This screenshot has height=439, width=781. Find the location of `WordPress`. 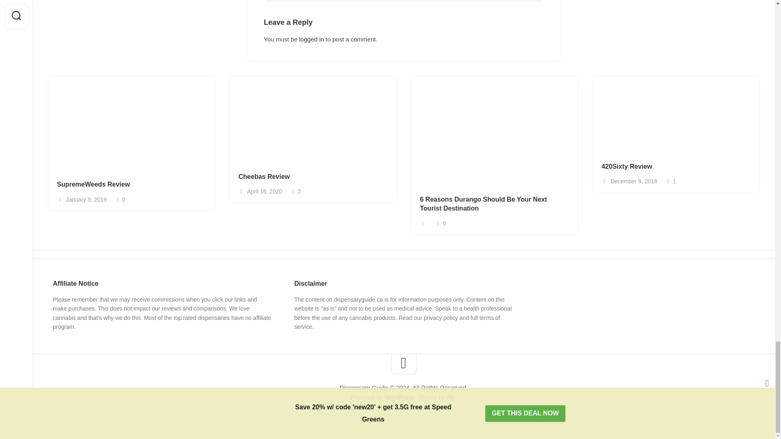

WordPress is located at coordinates (295, 191).